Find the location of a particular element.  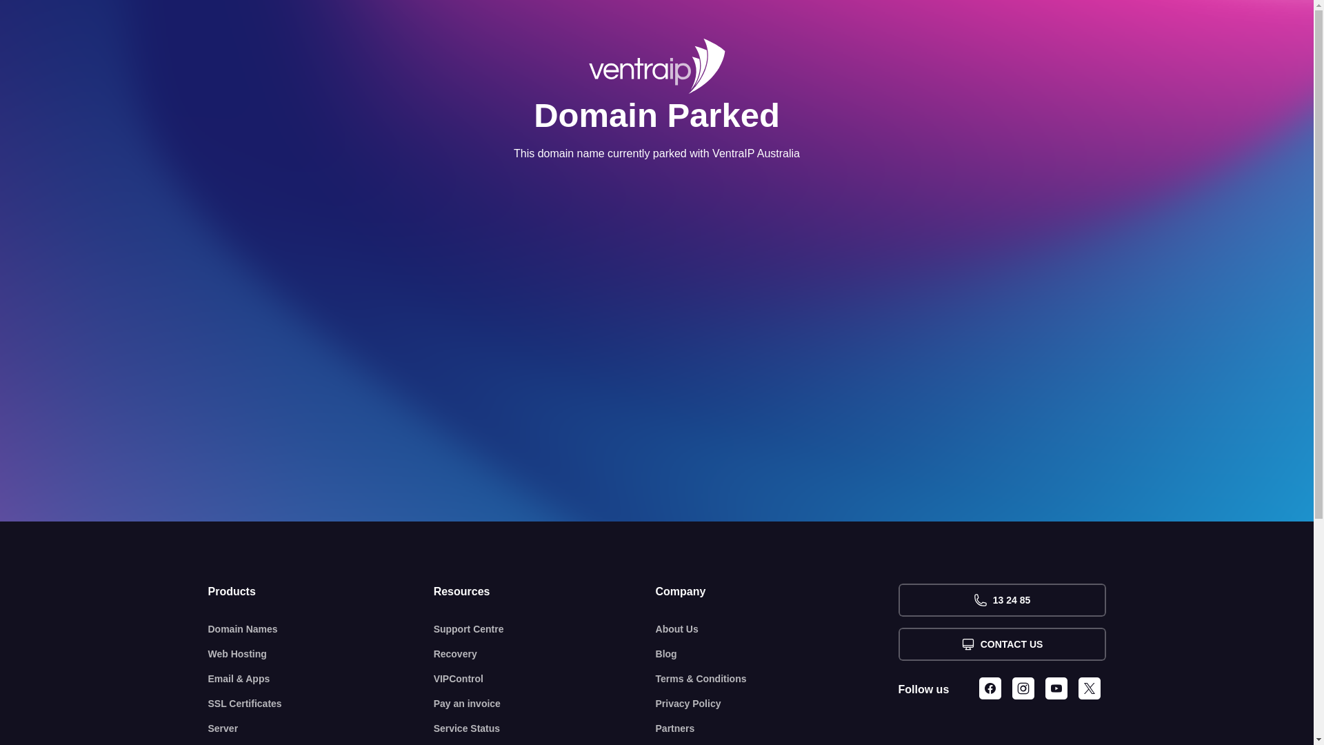

Pay an invoice is located at coordinates (545, 704).